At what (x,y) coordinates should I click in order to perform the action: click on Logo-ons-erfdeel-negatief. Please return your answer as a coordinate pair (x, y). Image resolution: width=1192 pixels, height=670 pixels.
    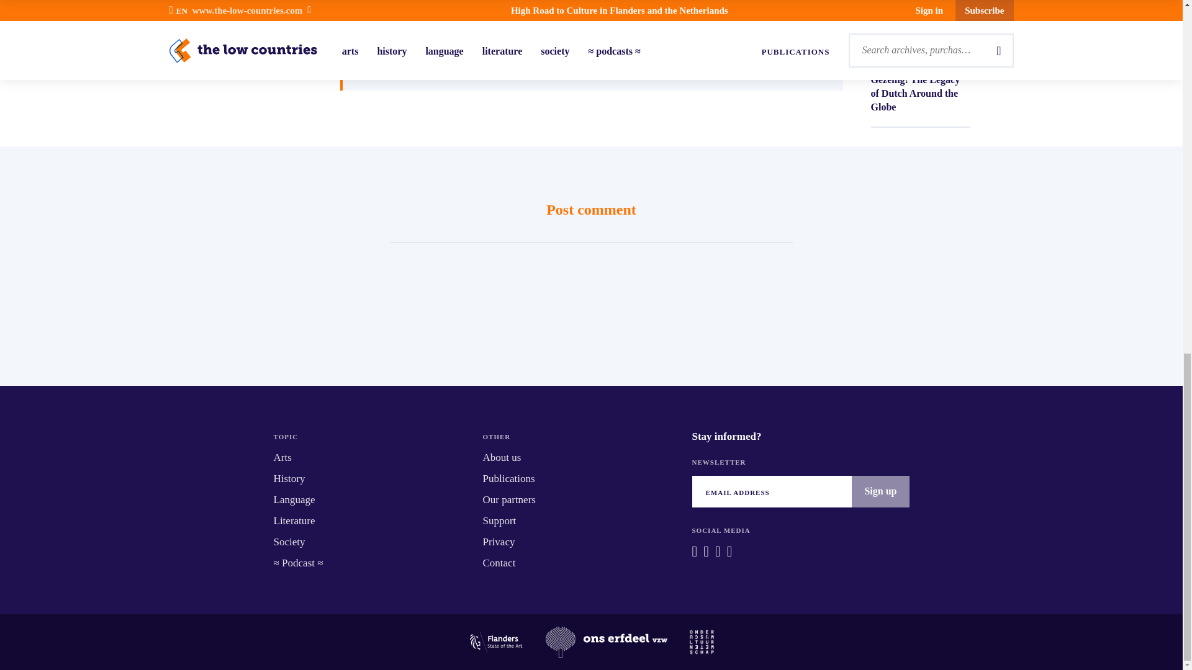
    Looking at the image, I should click on (607, 641).